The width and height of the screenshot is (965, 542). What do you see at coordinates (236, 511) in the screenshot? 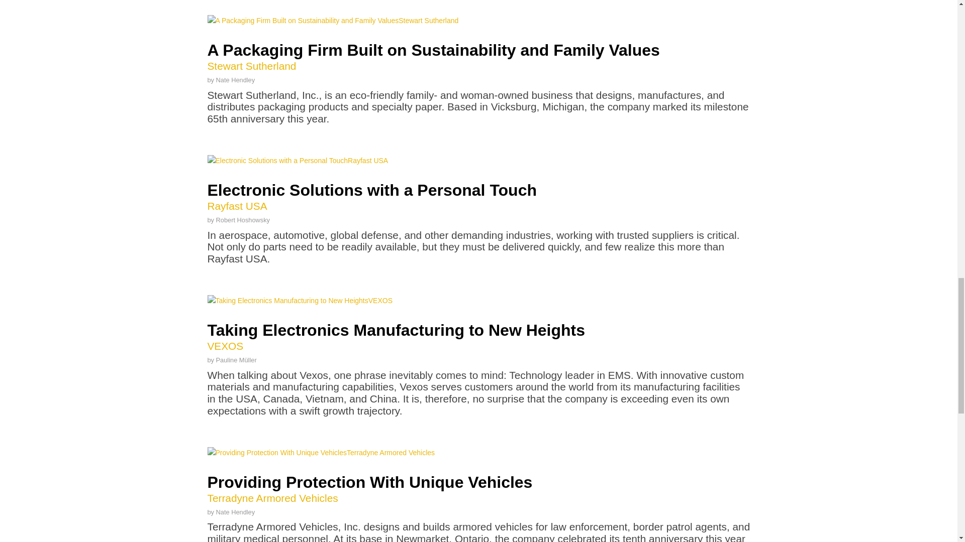
I see `Posts by Nate Hendley` at bounding box center [236, 511].